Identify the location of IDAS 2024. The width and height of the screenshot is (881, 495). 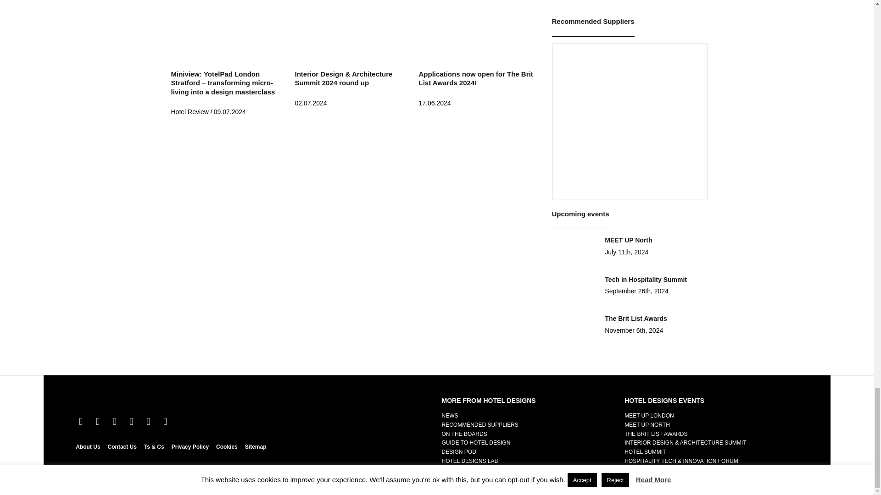
(351, 30).